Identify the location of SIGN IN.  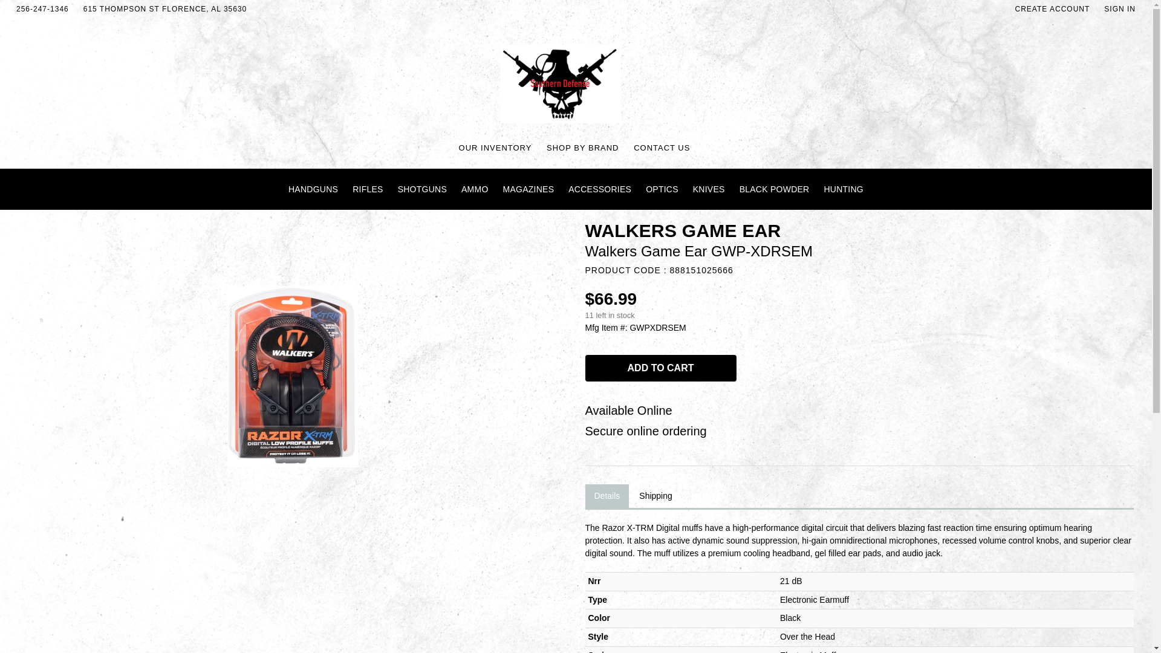
(1120, 9).